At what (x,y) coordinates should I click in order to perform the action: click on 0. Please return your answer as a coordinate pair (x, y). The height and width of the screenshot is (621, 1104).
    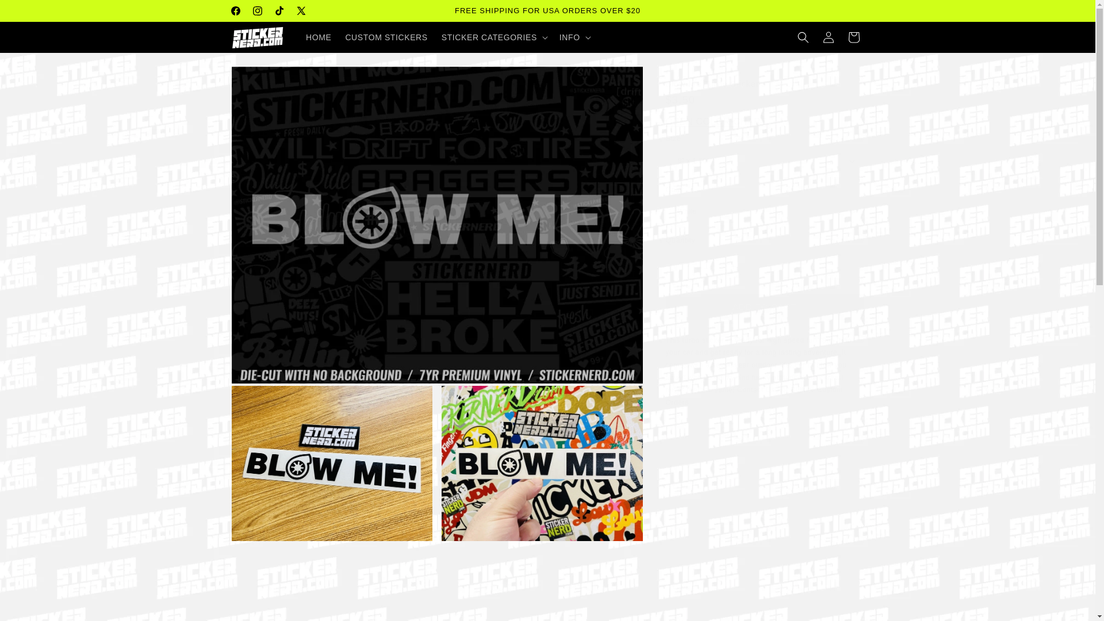
    Looking at the image, I should click on (547, 601).